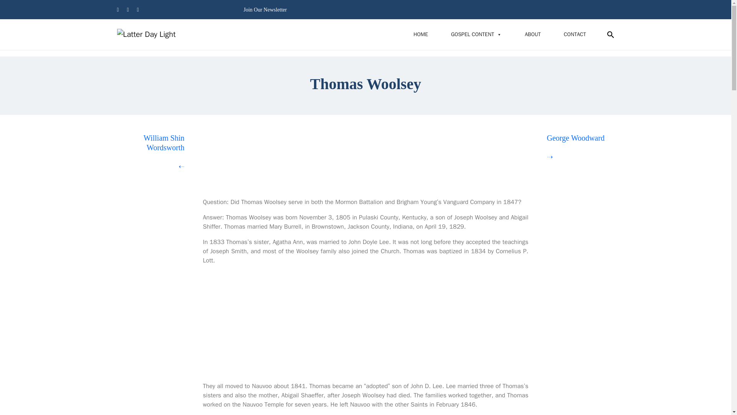 This screenshot has height=415, width=737. Describe the element at coordinates (575, 35) in the screenshot. I see `CONTACT` at that location.